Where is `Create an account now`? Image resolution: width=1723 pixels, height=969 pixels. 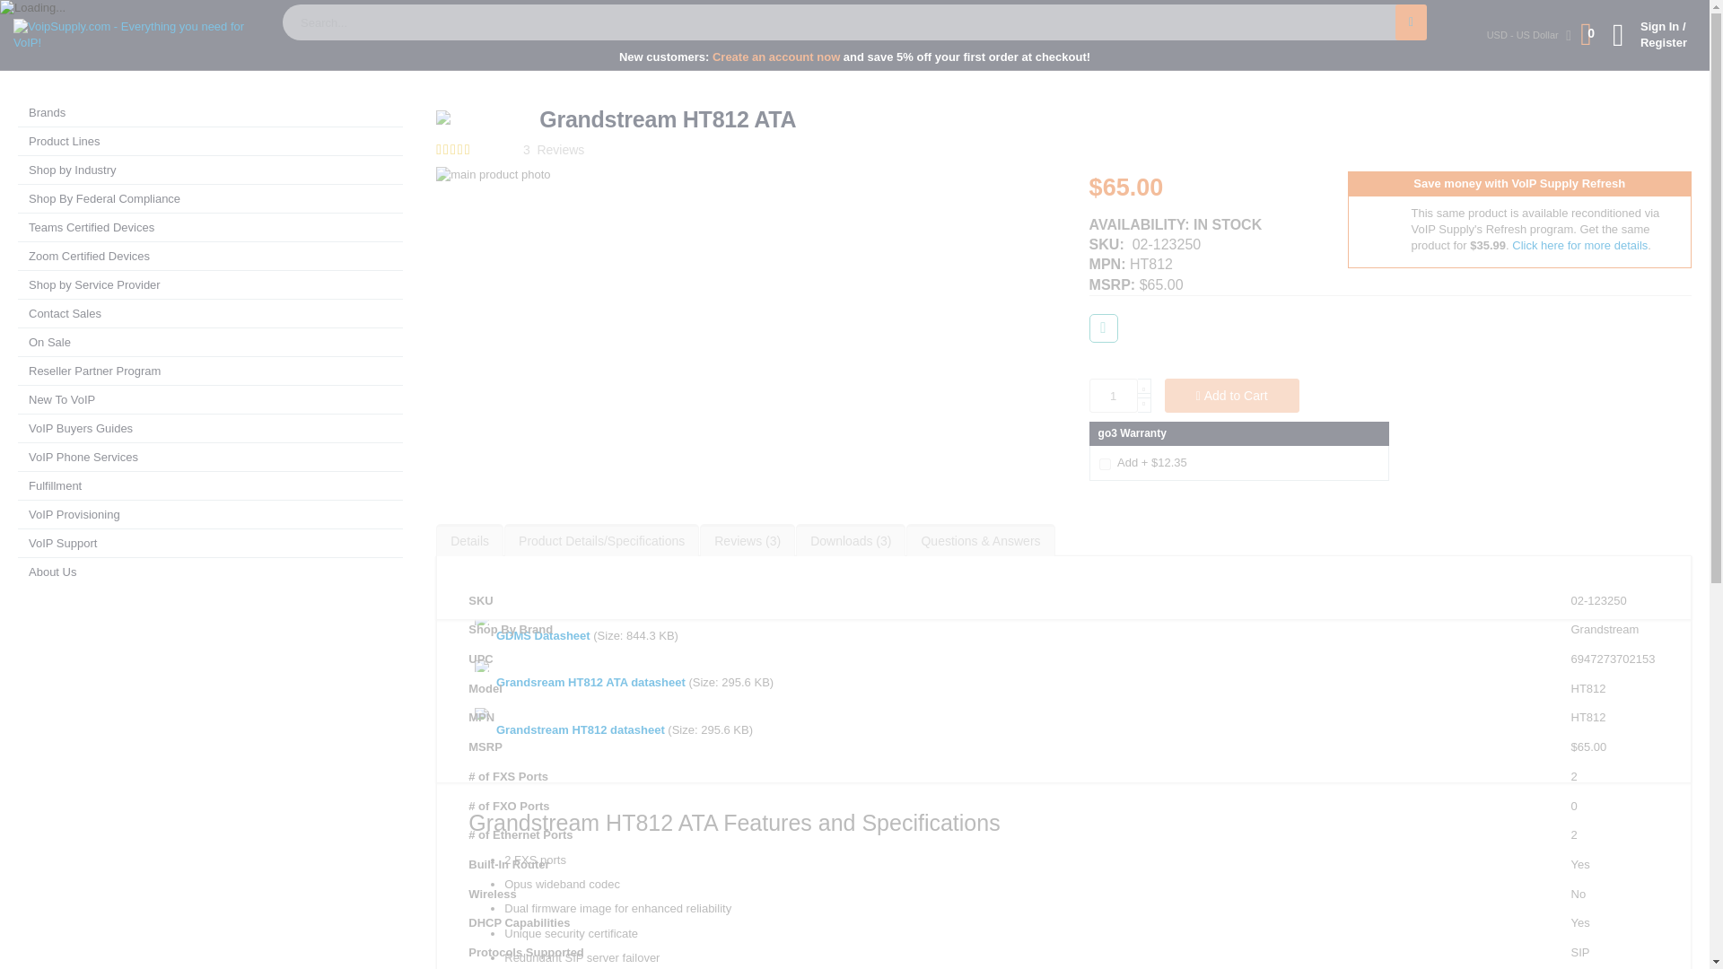 Create an account now is located at coordinates (776, 57).